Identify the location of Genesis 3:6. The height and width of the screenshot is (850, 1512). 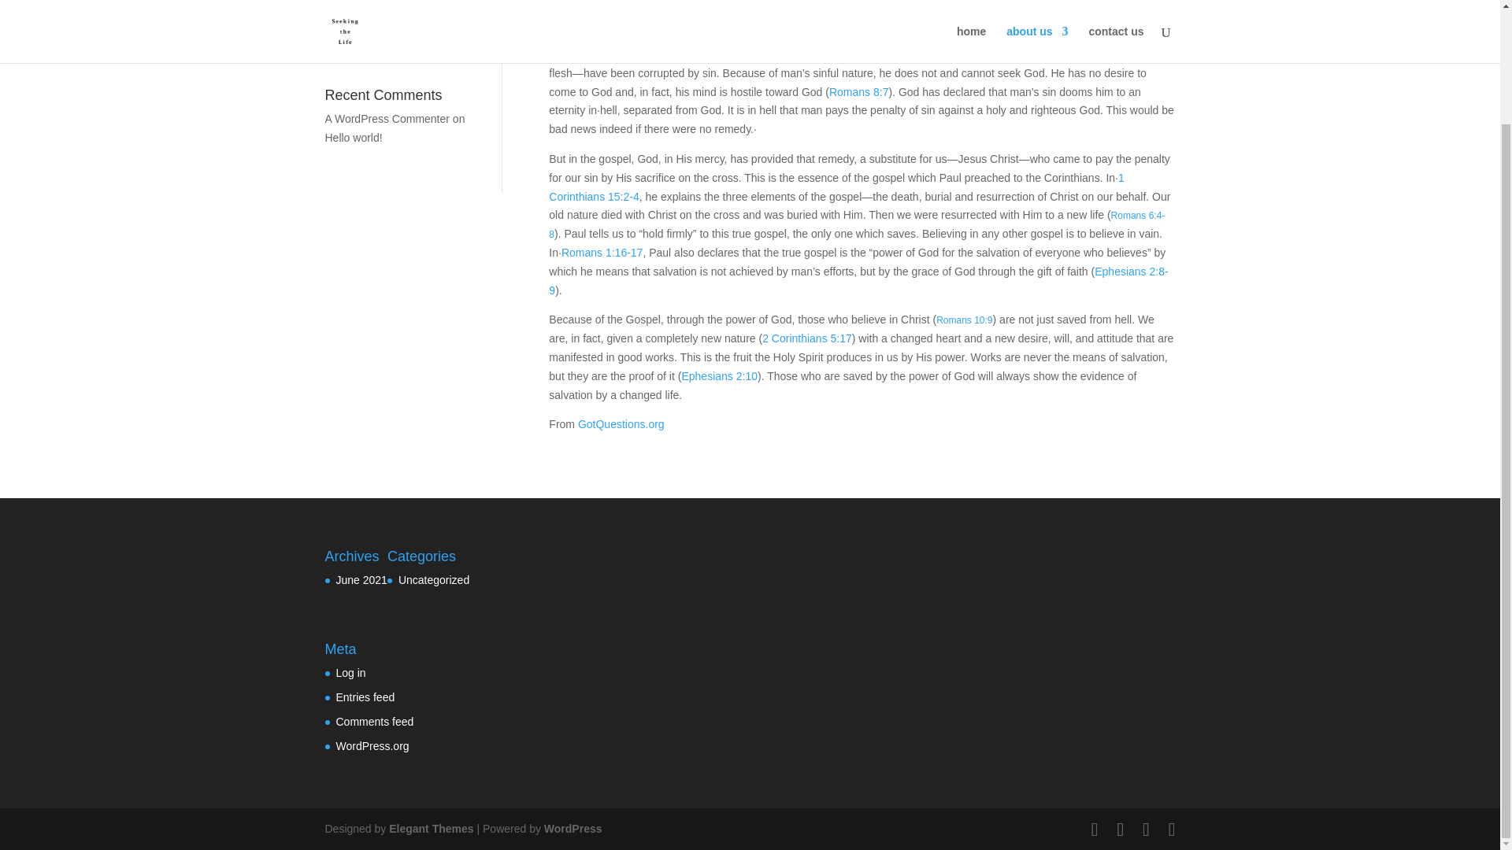
(885, 54).